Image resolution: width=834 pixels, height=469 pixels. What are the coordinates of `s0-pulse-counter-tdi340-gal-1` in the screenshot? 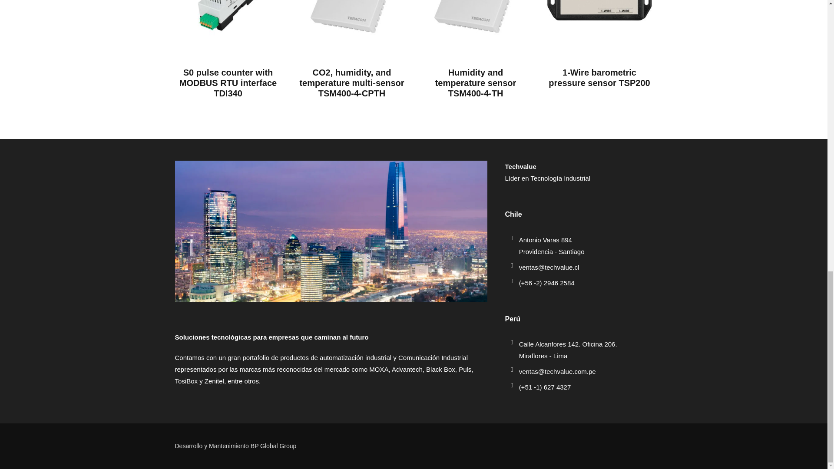 It's located at (228, 25).